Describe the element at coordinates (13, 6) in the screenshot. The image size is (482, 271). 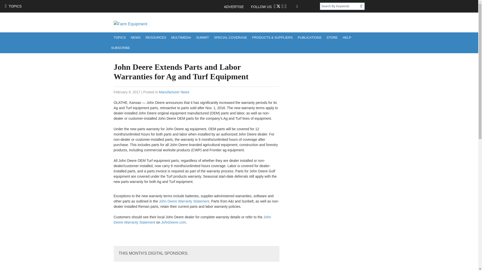
I see `TOPICS` at that location.